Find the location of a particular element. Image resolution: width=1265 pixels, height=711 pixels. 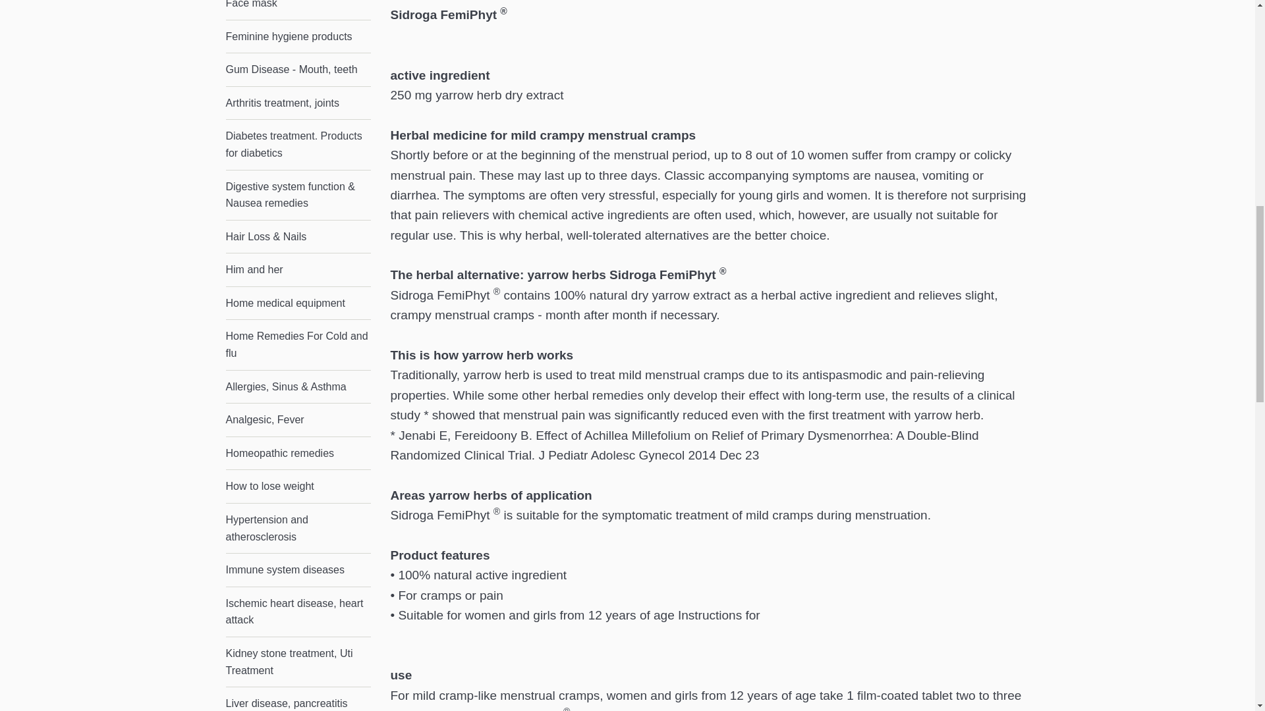

Gum Disease - Mouth, teeth is located at coordinates (298, 70).